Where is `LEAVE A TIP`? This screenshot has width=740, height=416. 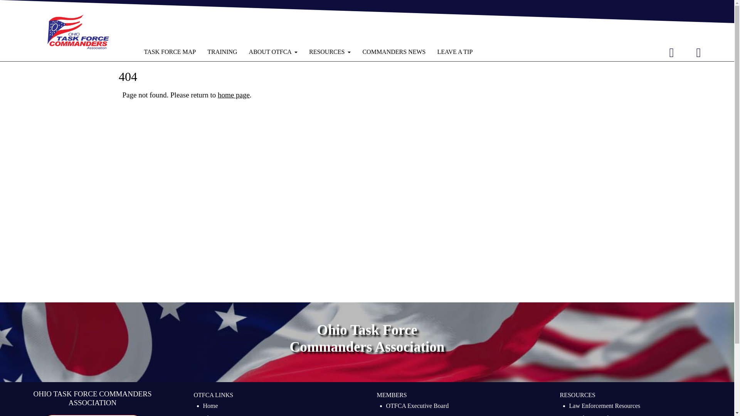 LEAVE A TIP is located at coordinates (92, 415).